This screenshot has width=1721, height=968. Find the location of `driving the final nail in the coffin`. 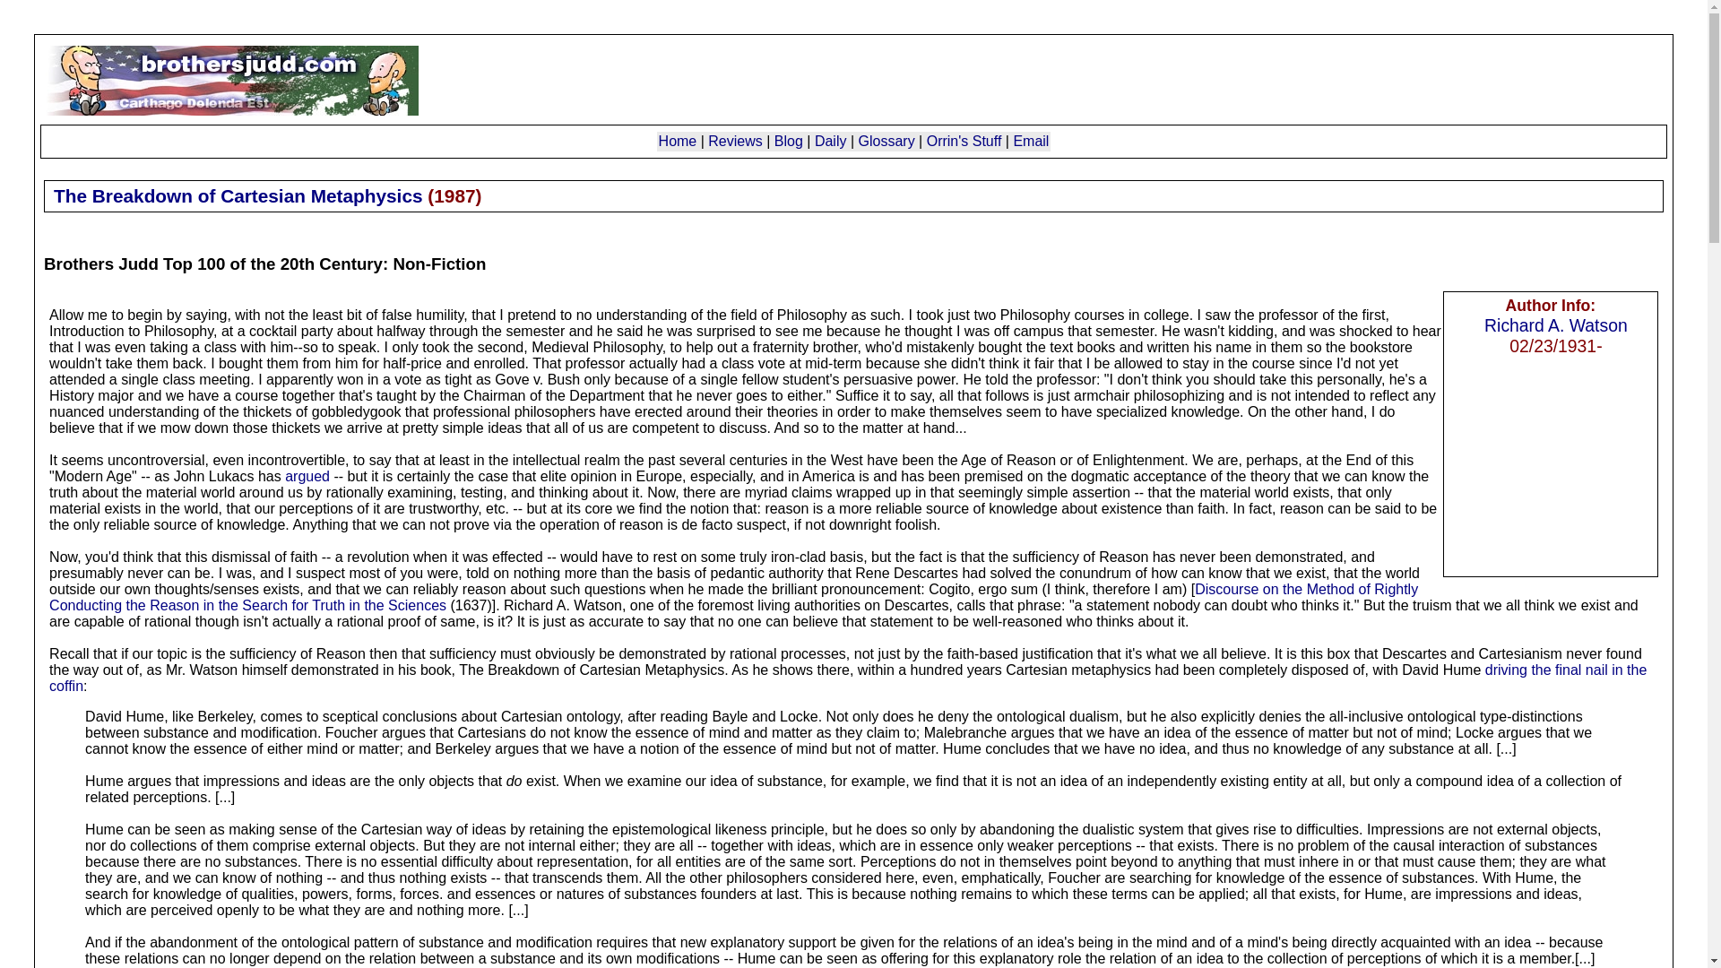

driving the final nail in the coffin is located at coordinates (848, 678).